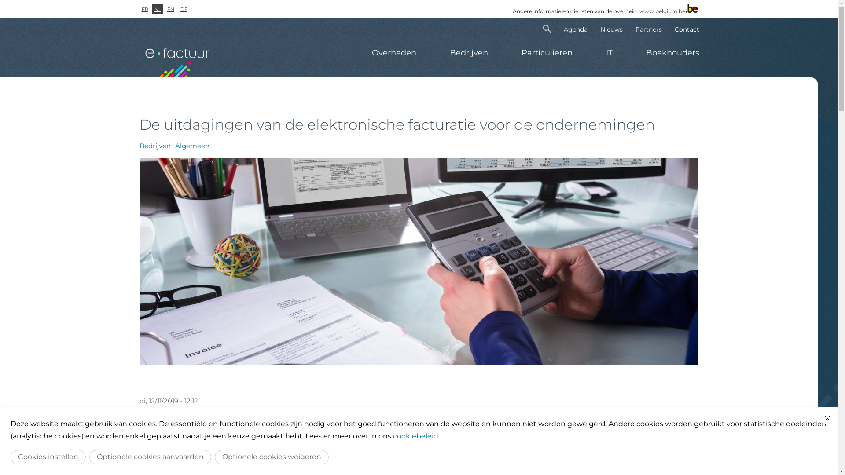  Describe the element at coordinates (662, 11) in the screenshot. I see `www.belgium.be` at that location.